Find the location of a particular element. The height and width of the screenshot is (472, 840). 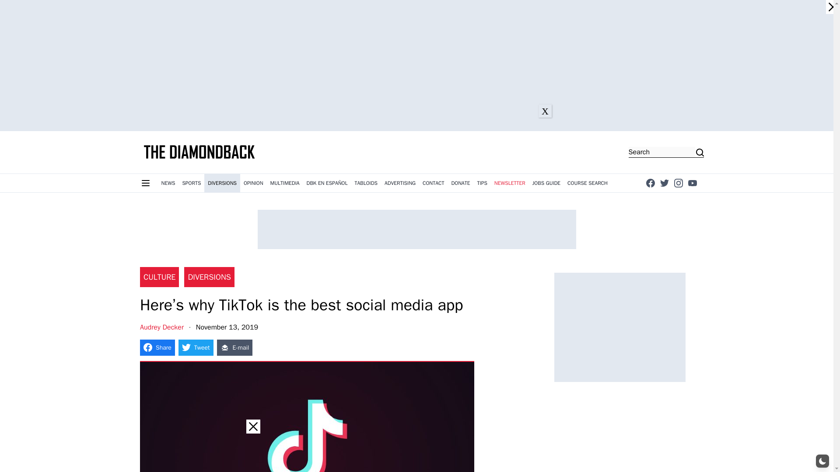

NEWSLETTER is located at coordinates (510, 183).